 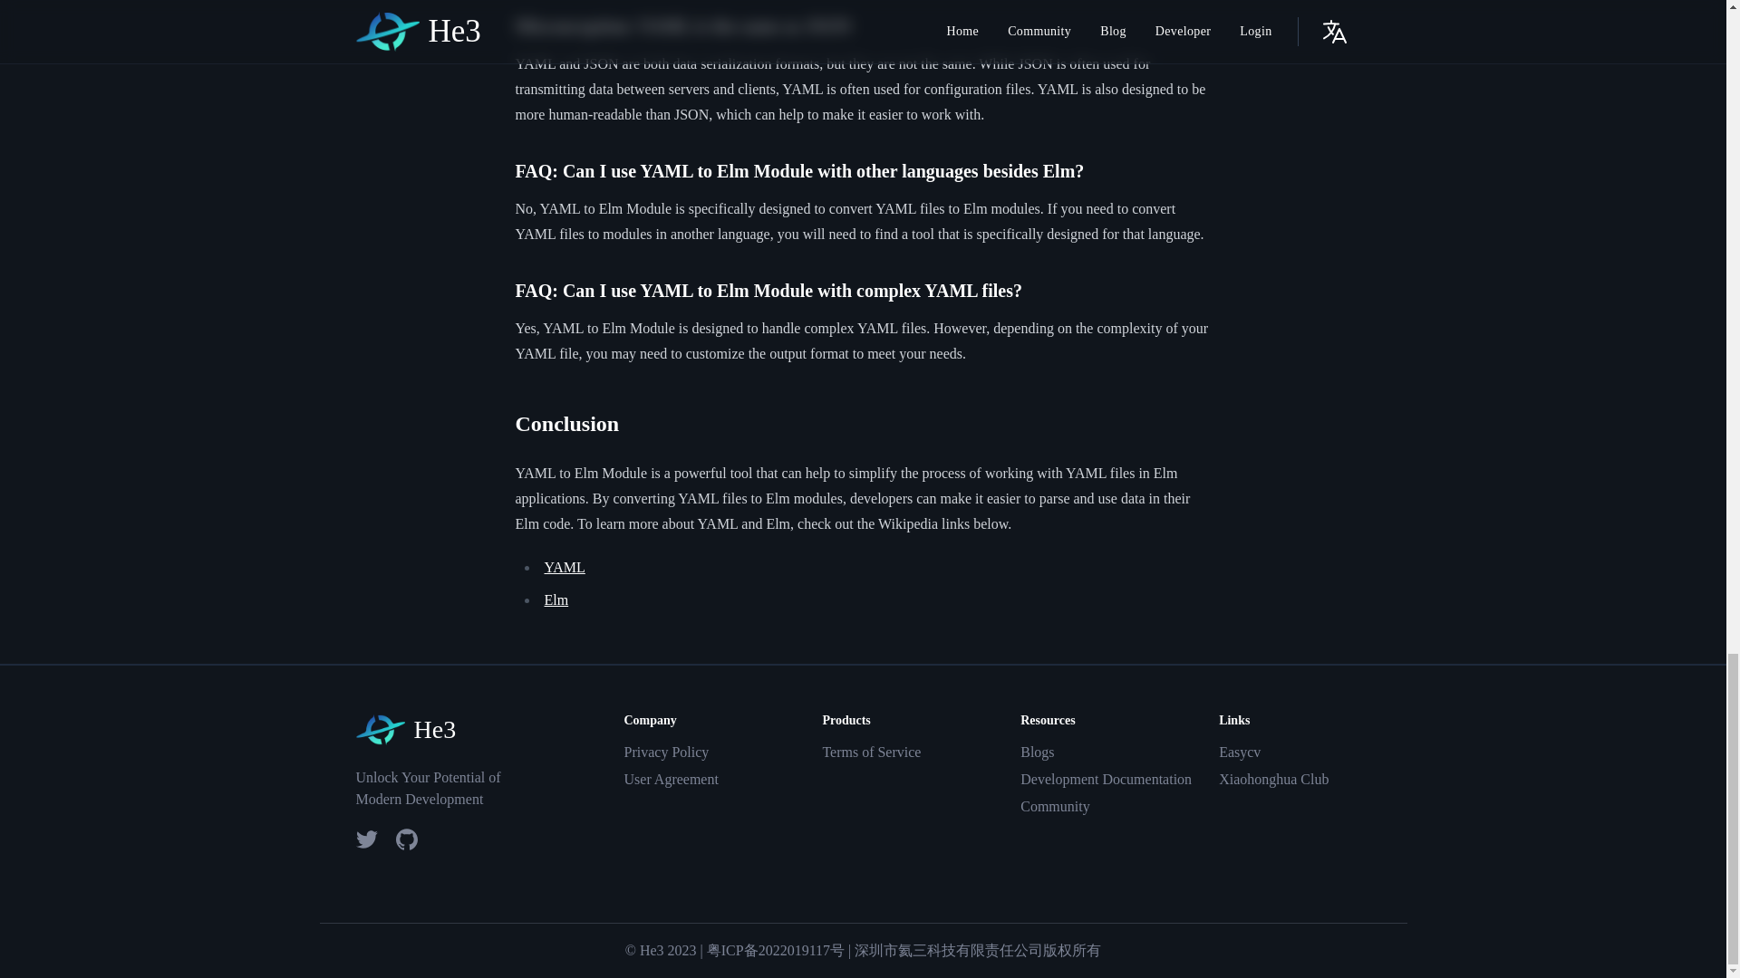 I want to click on Blogs, so click(x=1113, y=752).